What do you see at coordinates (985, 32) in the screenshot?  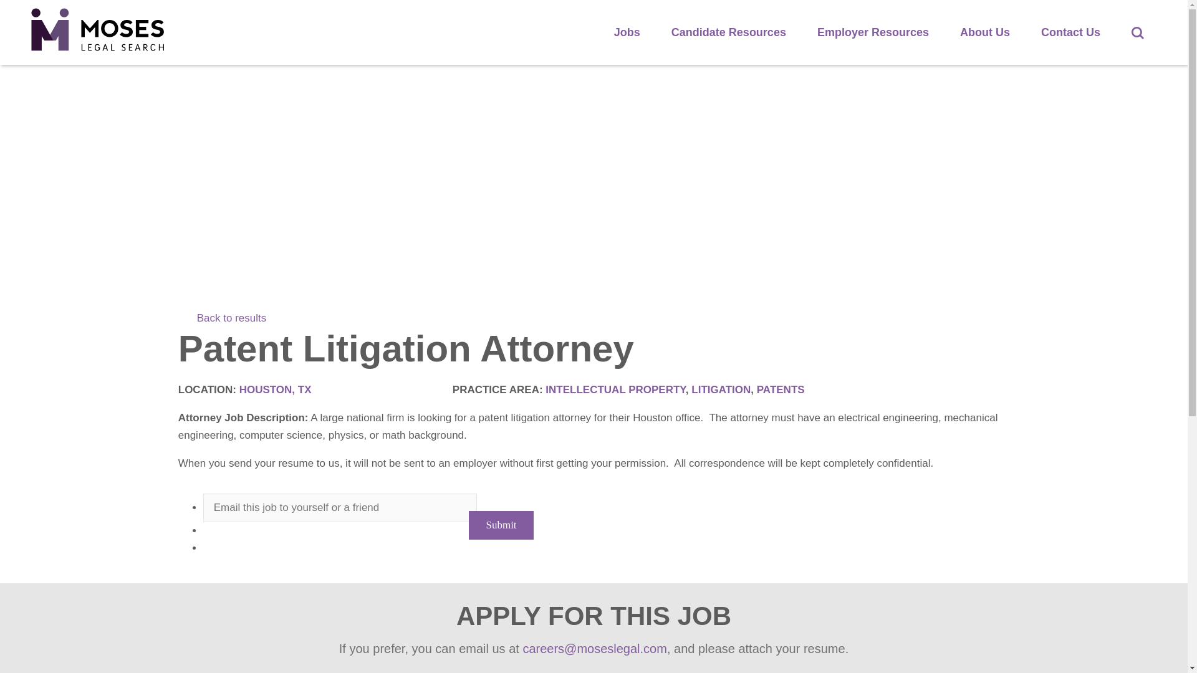 I see `About Us` at bounding box center [985, 32].